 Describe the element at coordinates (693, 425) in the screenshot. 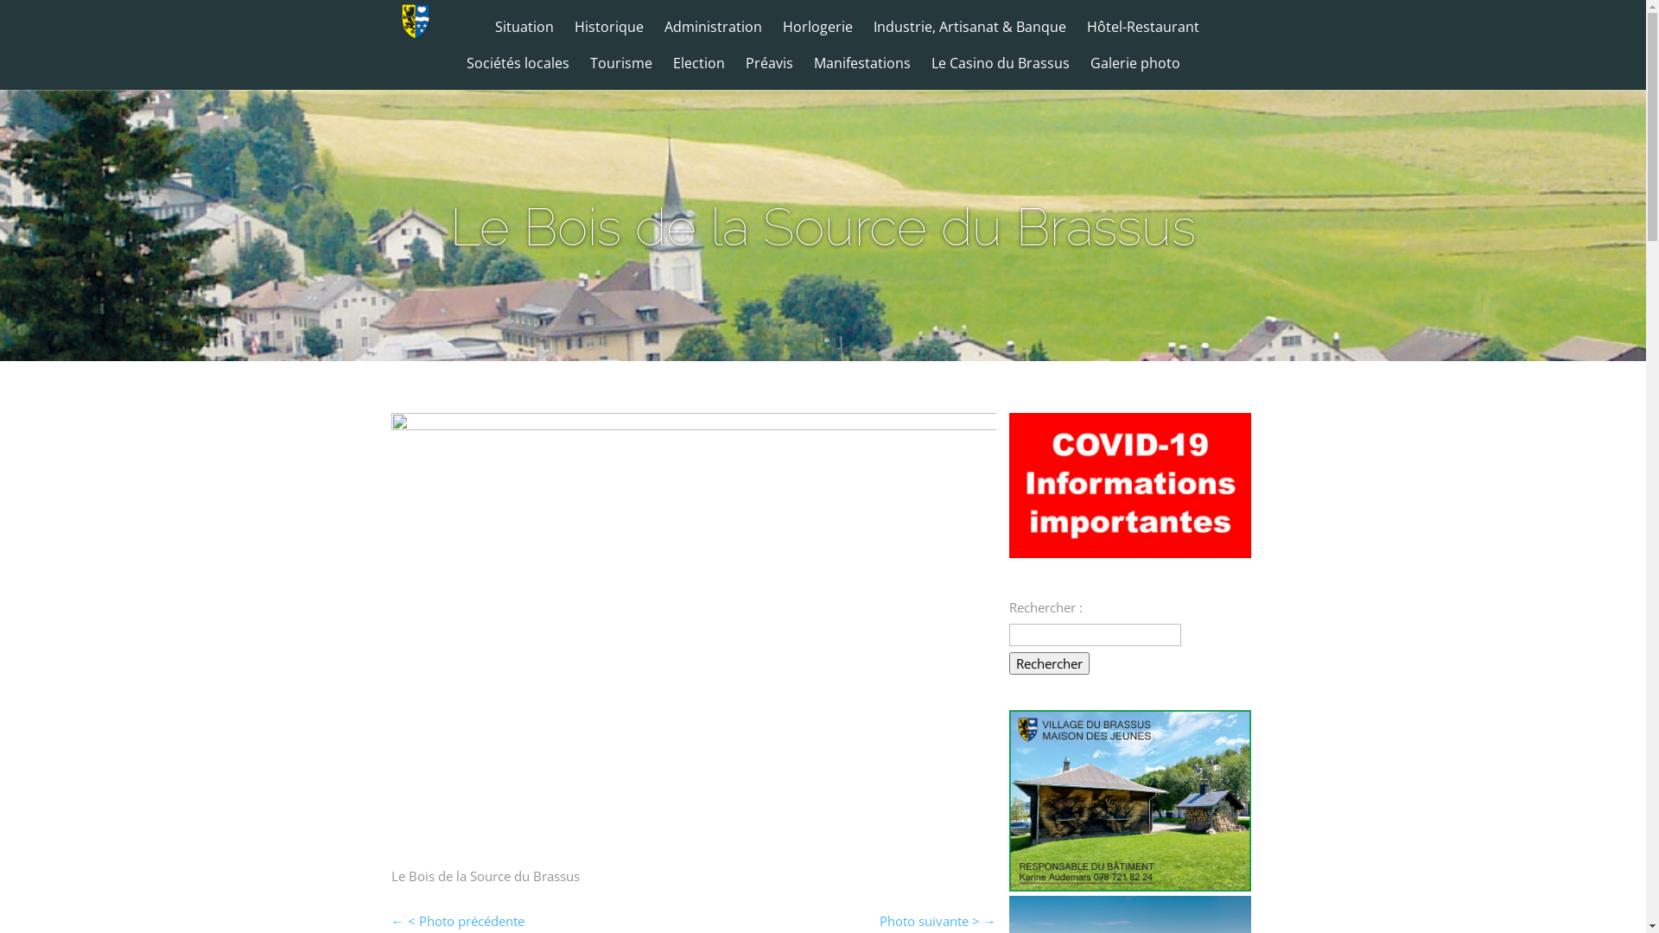

I see `Le Bois de la Source du Brassus` at that location.